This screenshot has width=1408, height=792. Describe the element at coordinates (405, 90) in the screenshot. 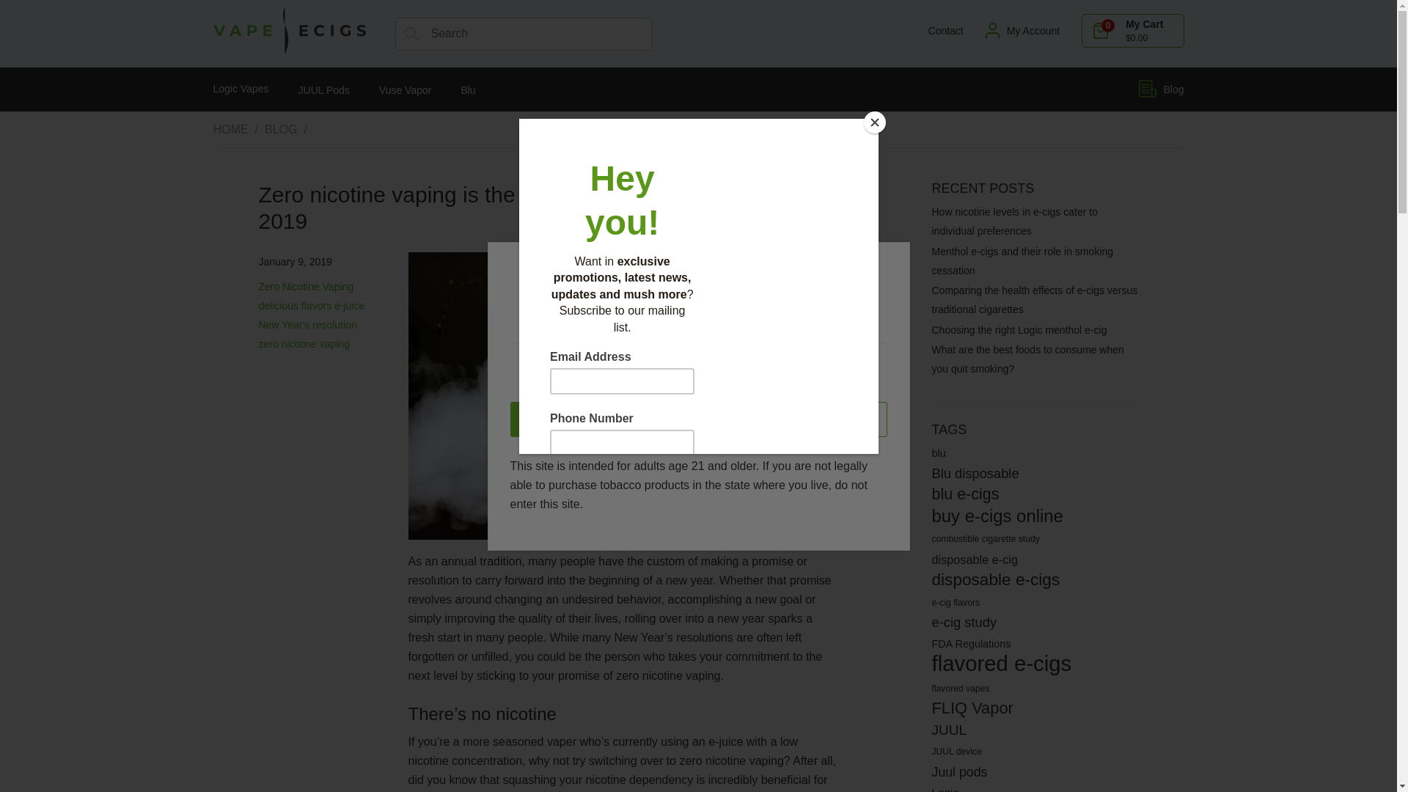

I see `Vuse Vapor` at that location.